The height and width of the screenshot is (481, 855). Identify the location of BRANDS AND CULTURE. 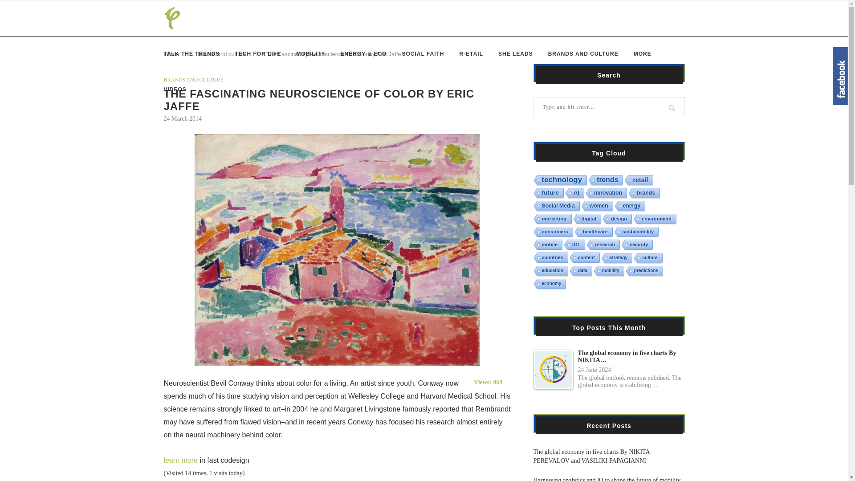
(193, 79).